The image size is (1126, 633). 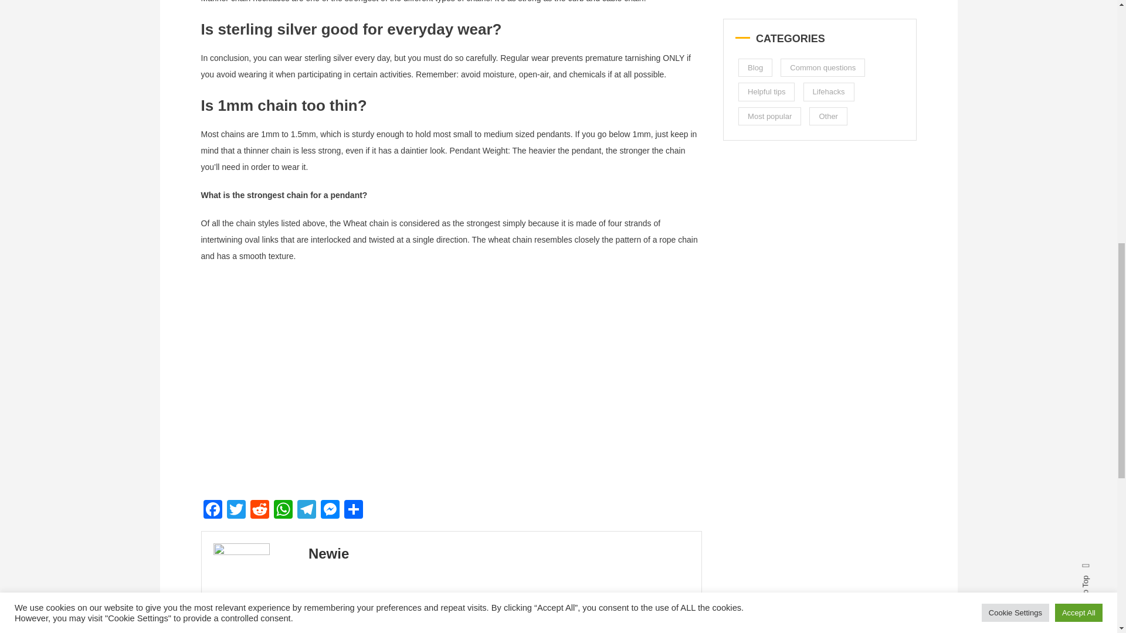 What do you see at coordinates (306, 511) in the screenshot?
I see `Telegram` at bounding box center [306, 511].